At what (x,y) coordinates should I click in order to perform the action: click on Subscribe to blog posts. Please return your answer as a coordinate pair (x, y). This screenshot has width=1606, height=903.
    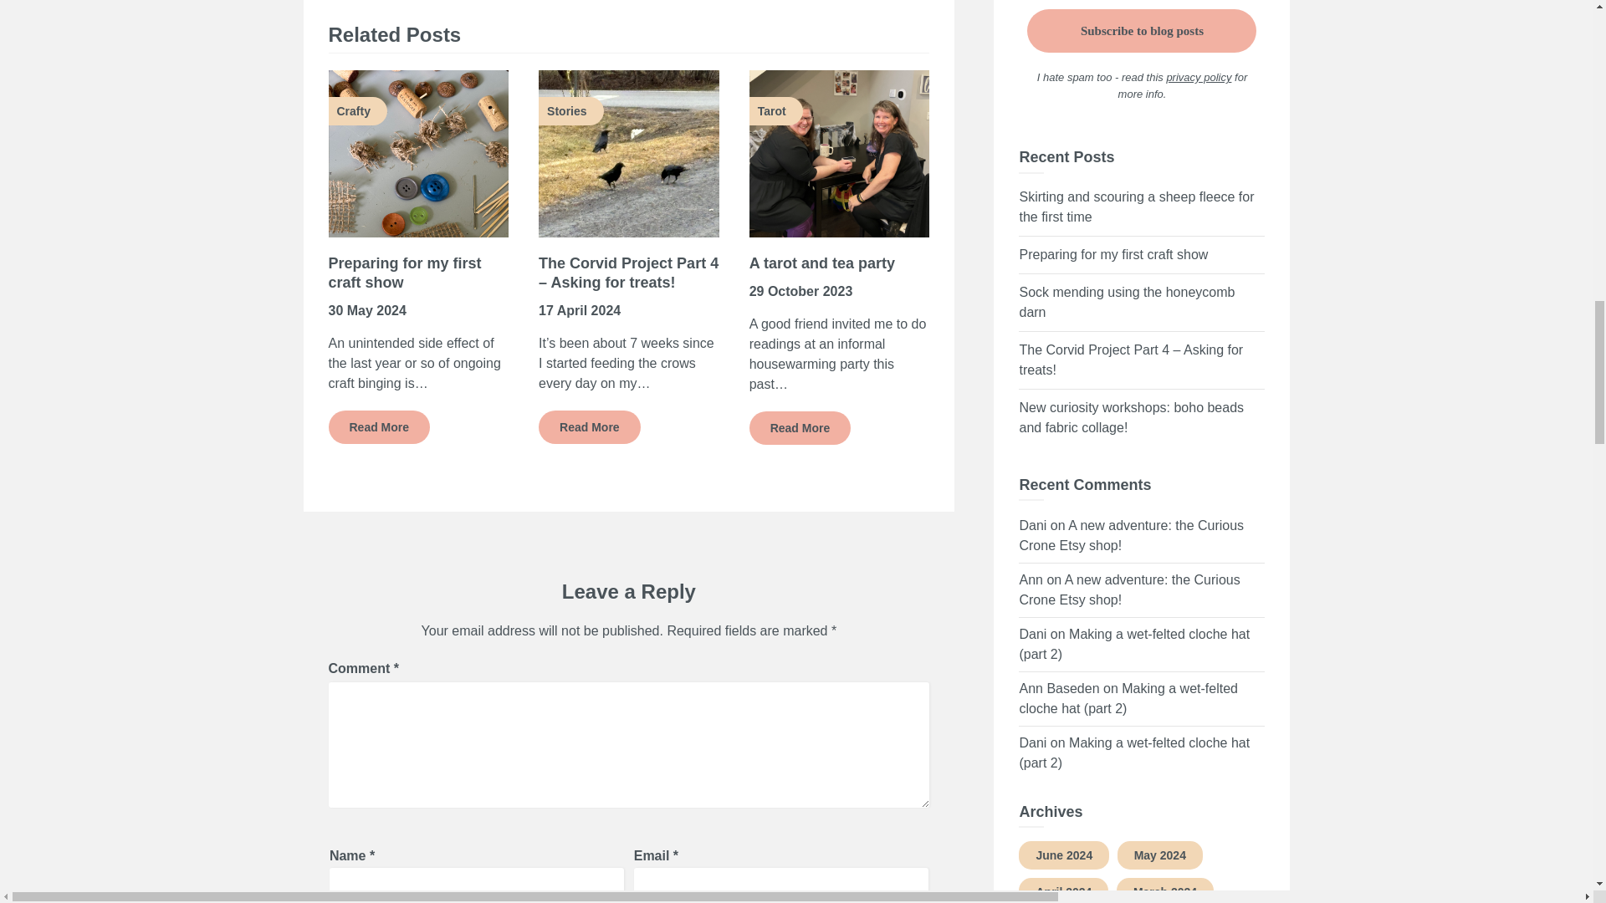
    Looking at the image, I should click on (1141, 30).